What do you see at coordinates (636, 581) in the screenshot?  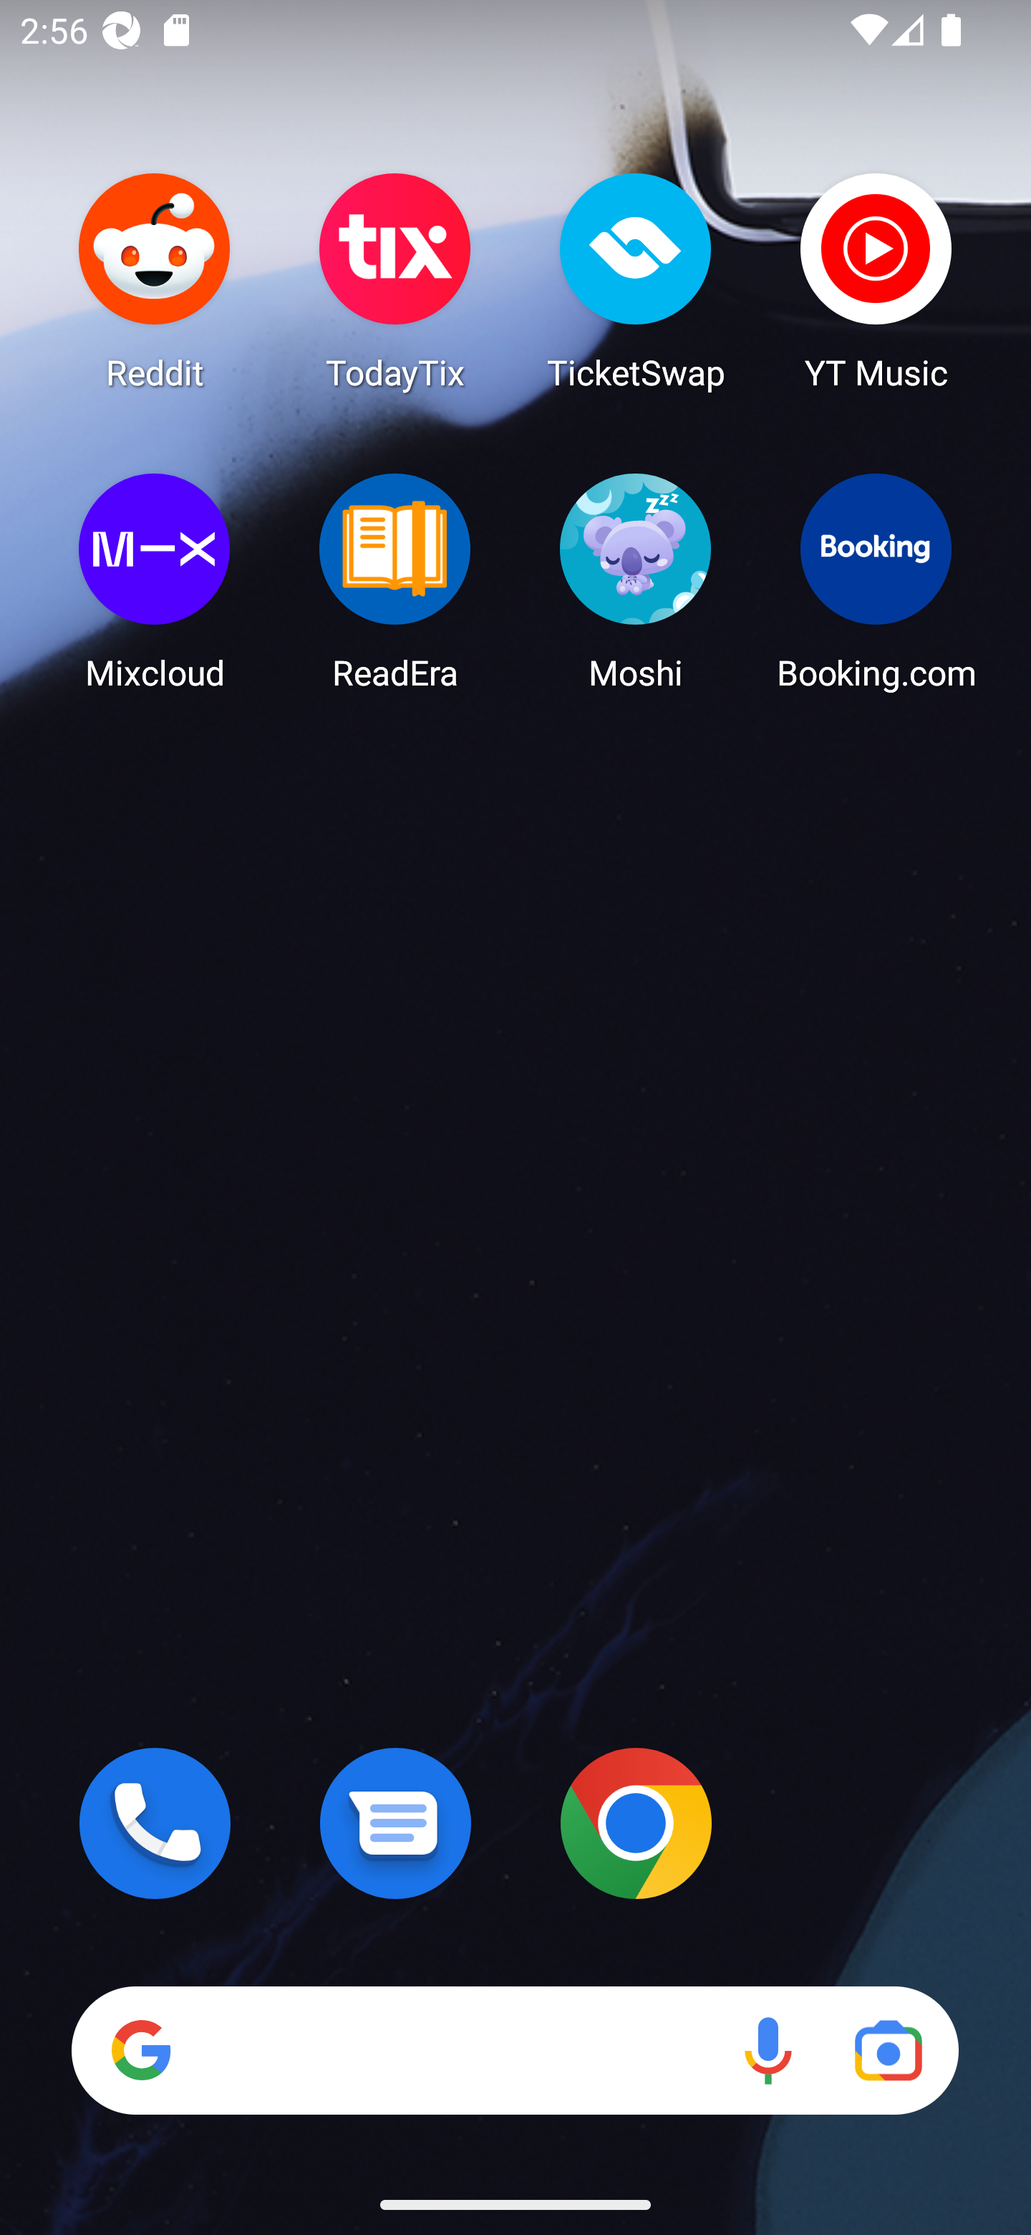 I see `Moshi` at bounding box center [636, 581].